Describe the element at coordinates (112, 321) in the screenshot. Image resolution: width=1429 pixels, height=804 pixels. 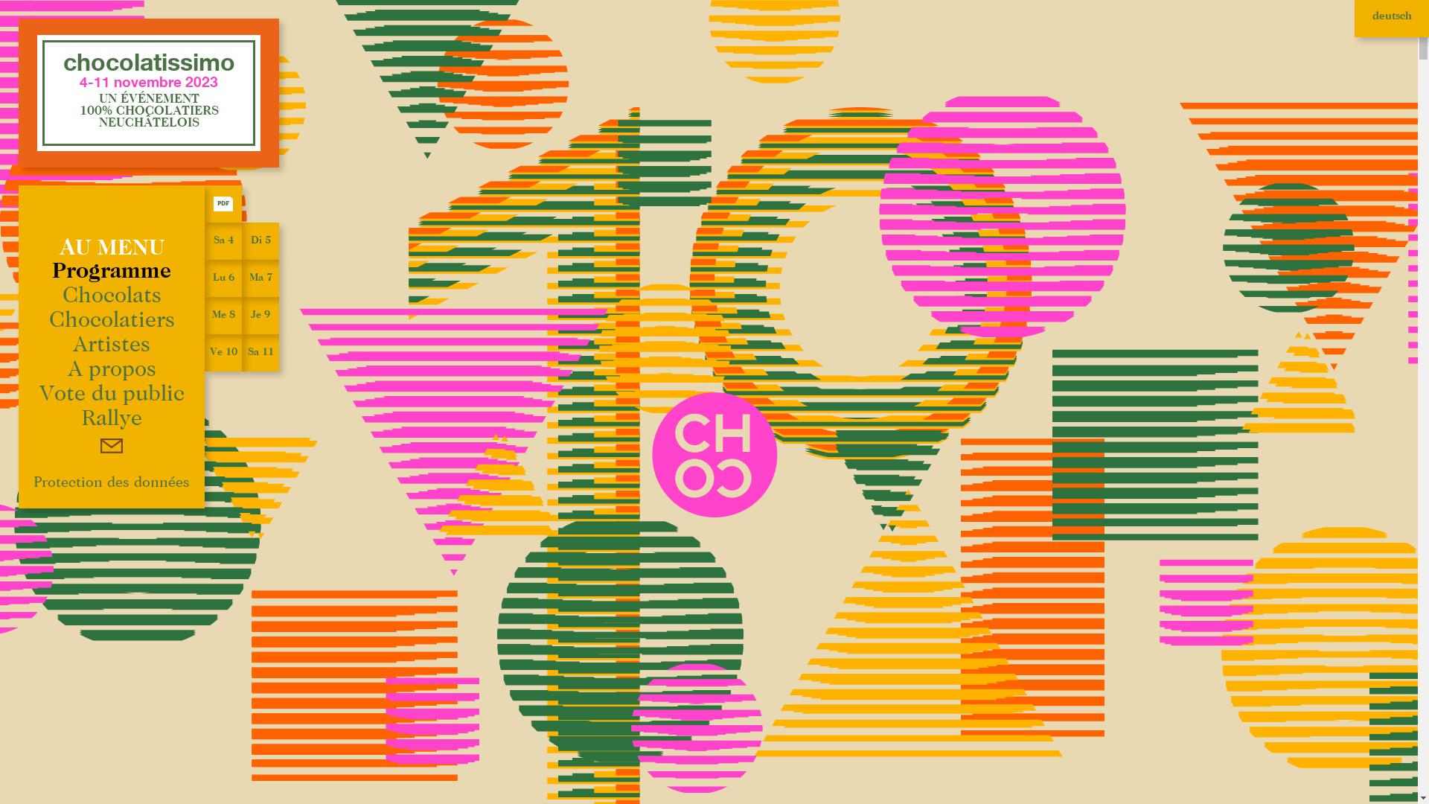
I see `Chocolatiers` at that location.